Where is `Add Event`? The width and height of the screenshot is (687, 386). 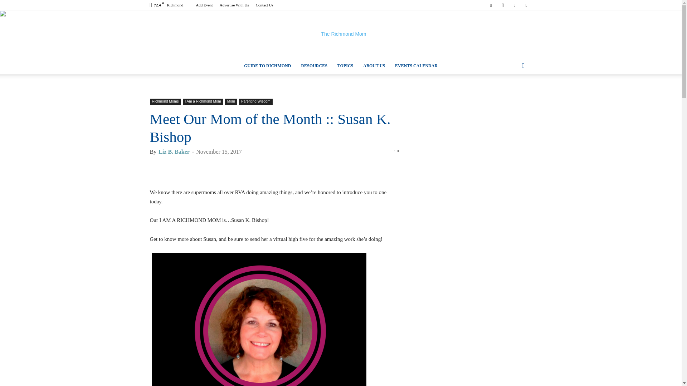
Add Event is located at coordinates (204, 5).